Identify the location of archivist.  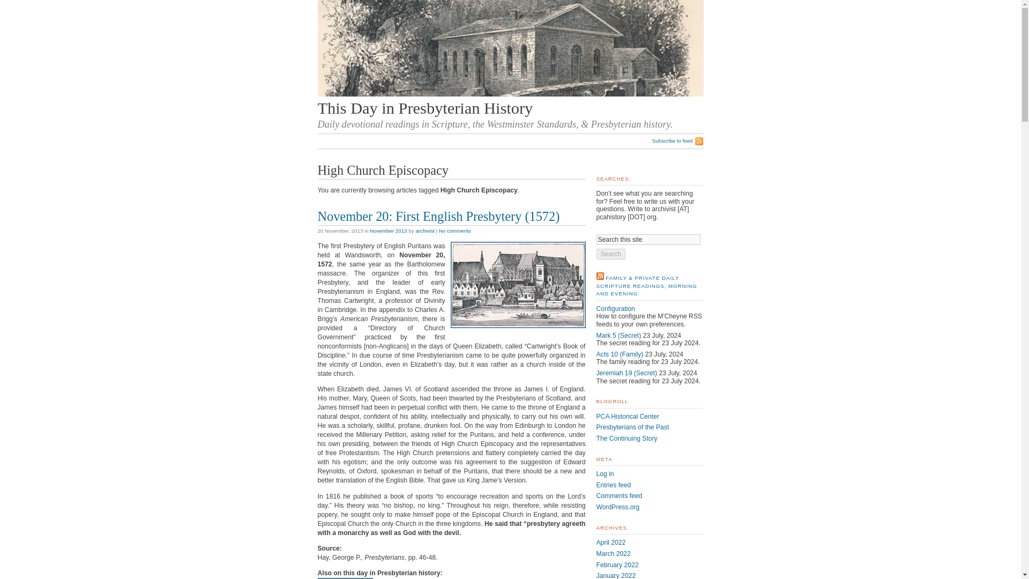
(424, 231).